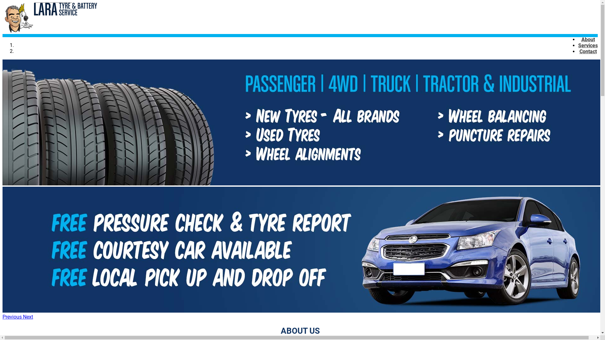  Describe the element at coordinates (588, 40) in the screenshot. I see `About` at that location.